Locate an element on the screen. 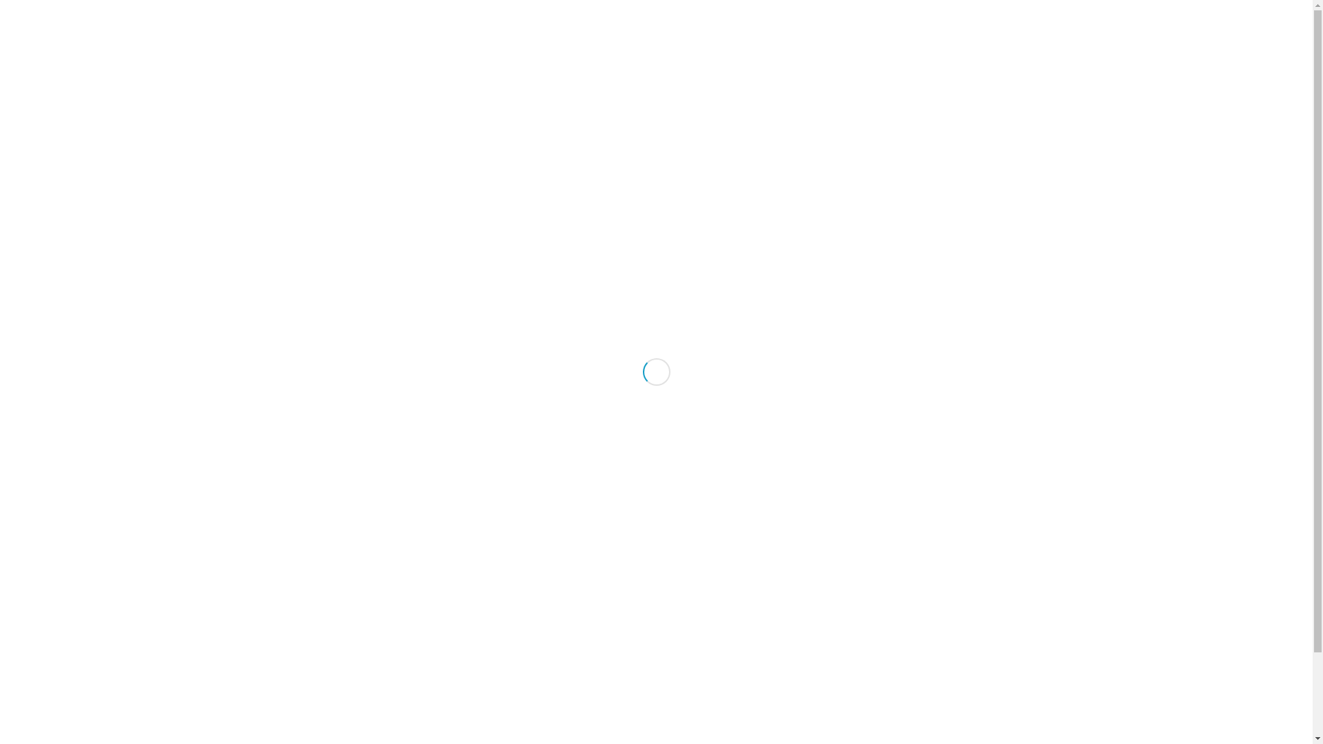 Image resolution: width=1323 pixels, height=744 pixels. Facebook is located at coordinates (1063, 10).